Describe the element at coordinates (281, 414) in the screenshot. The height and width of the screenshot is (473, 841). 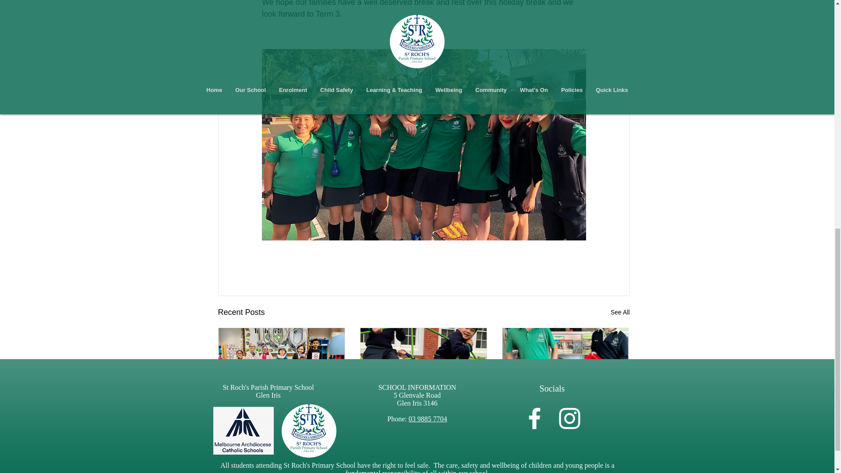
I see `Newsletter 2nd August 2024` at that location.